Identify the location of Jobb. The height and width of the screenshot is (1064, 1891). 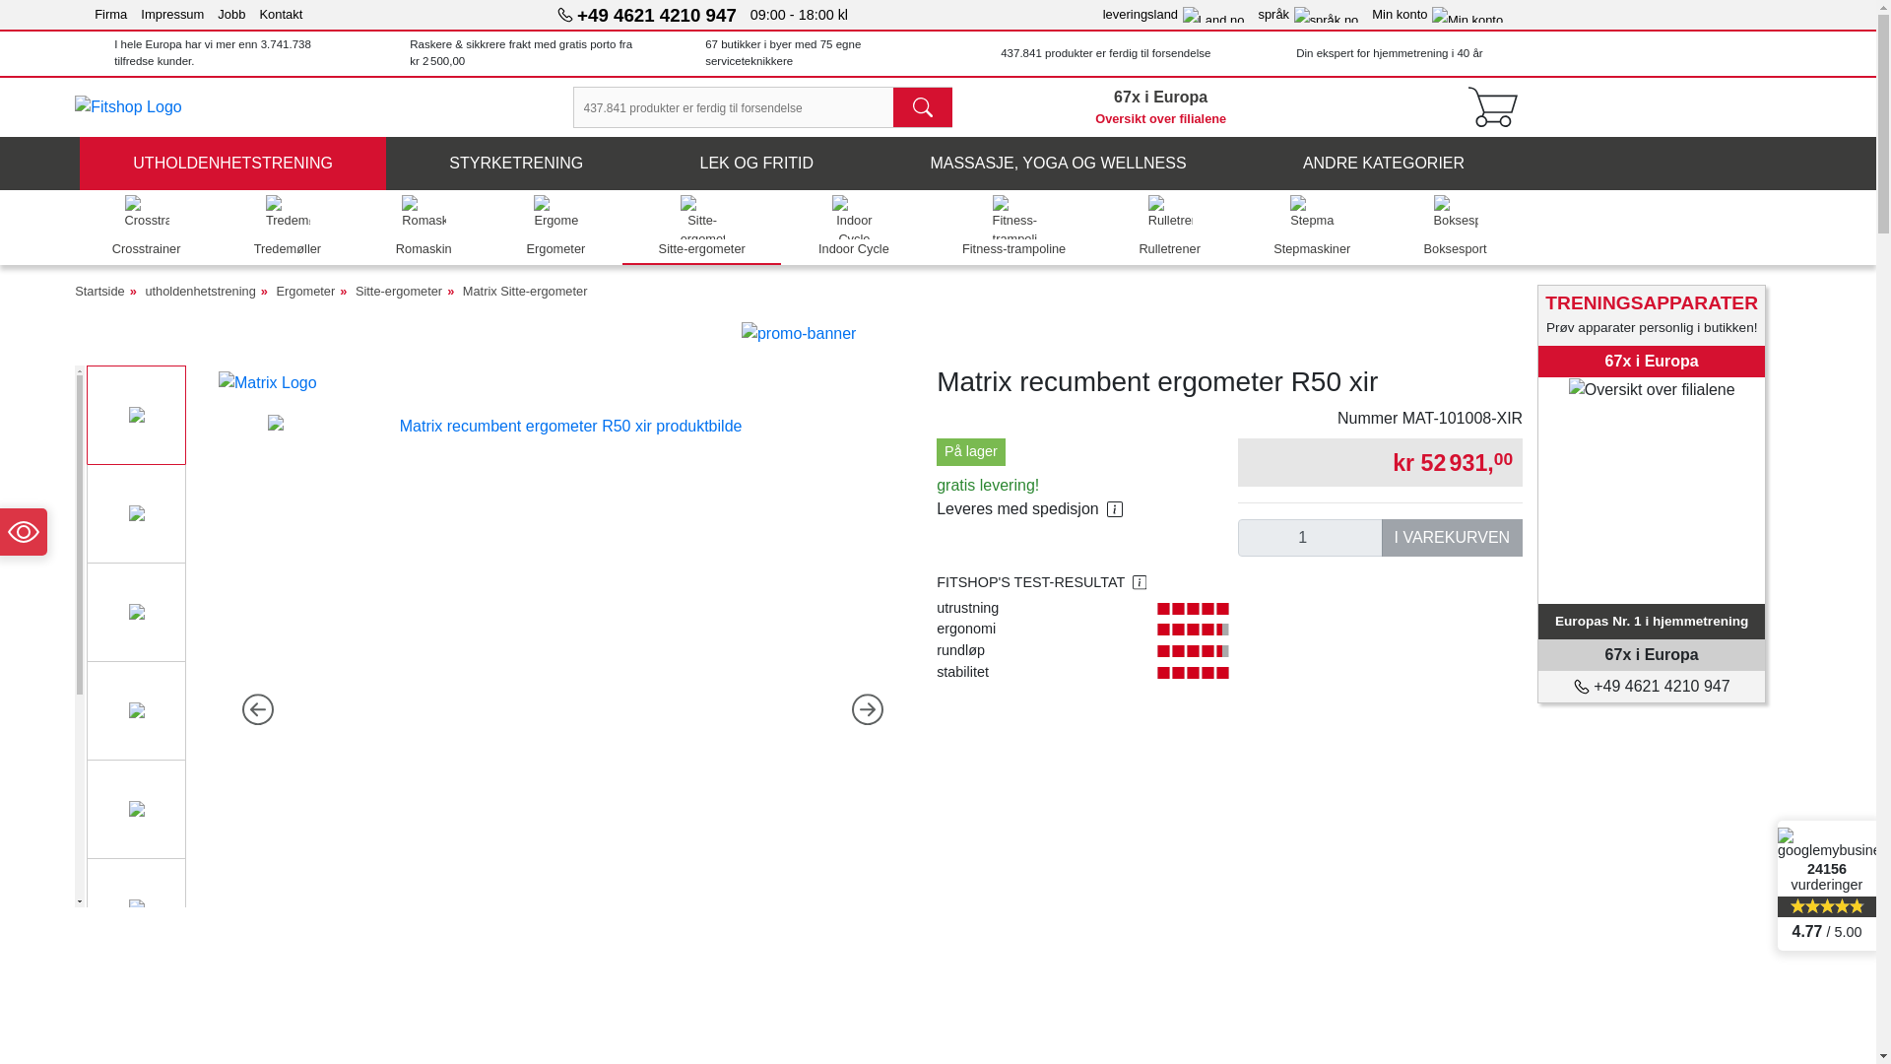
(230, 14).